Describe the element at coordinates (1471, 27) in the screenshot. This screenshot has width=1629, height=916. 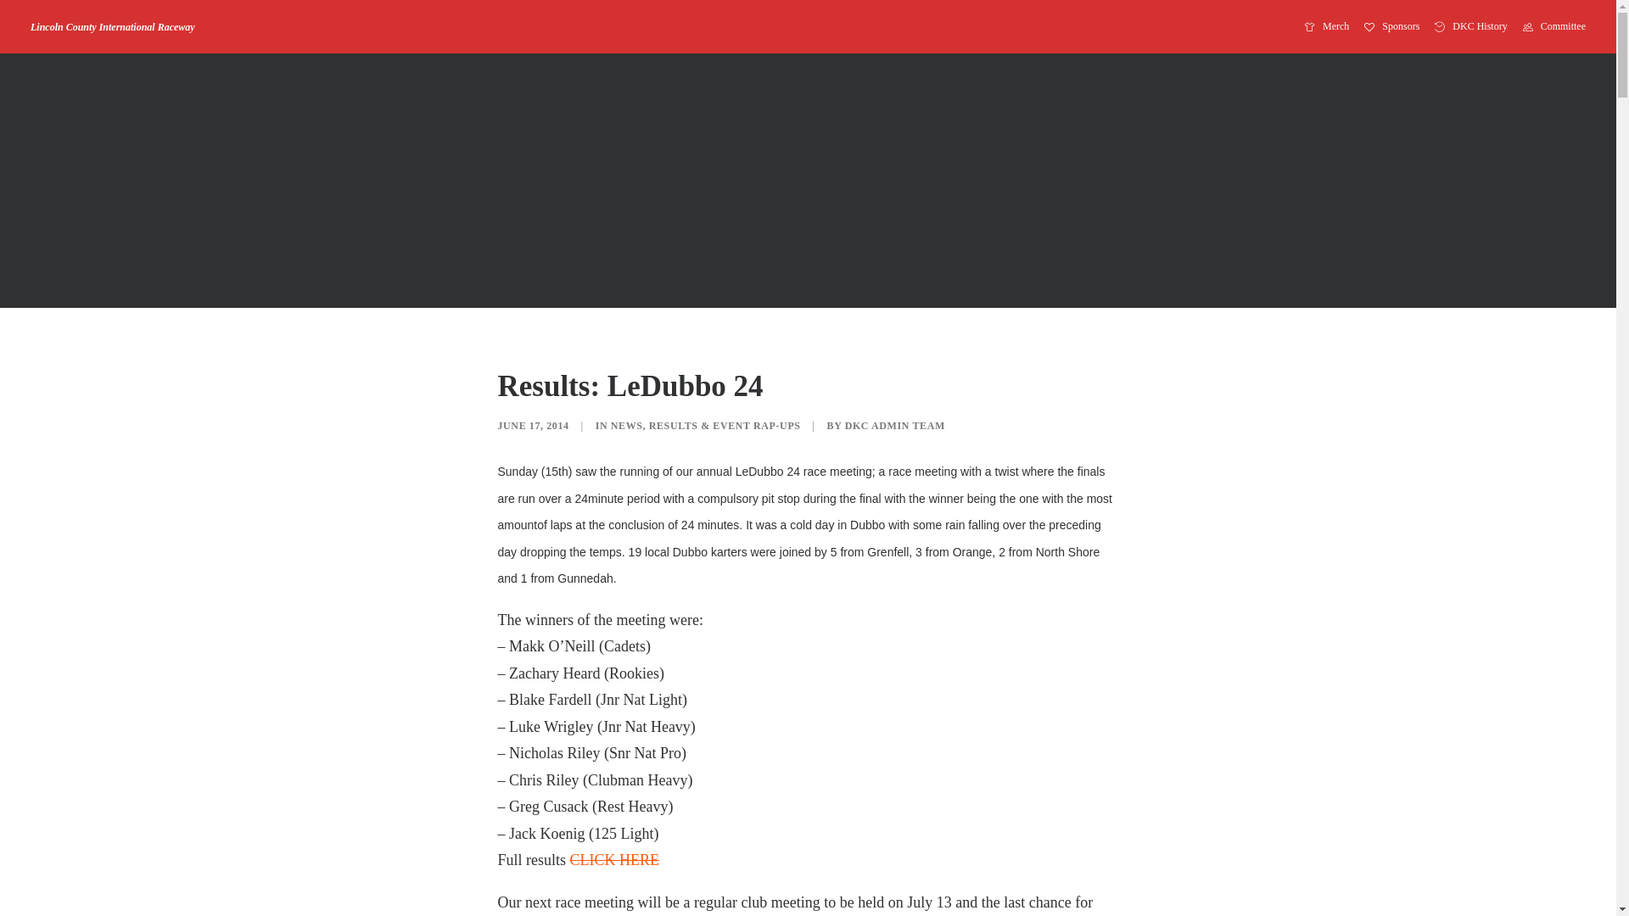
I see `DKC History` at that location.